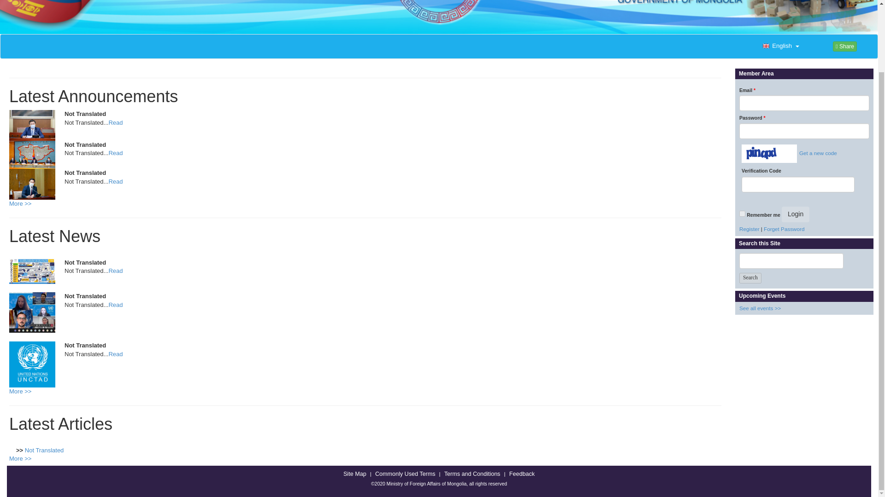 The width and height of the screenshot is (885, 497). Describe the element at coordinates (844, 46) in the screenshot. I see `Share` at that location.